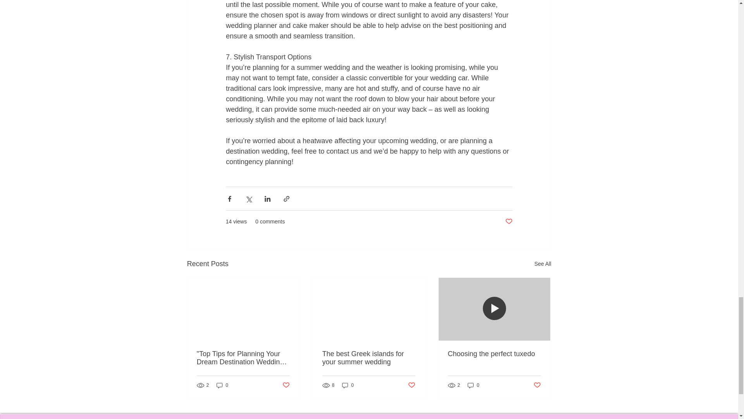 The width and height of the screenshot is (744, 419). What do you see at coordinates (412, 385) in the screenshot?
I see `Post not marked as liked` at bounding box center [412, 385].